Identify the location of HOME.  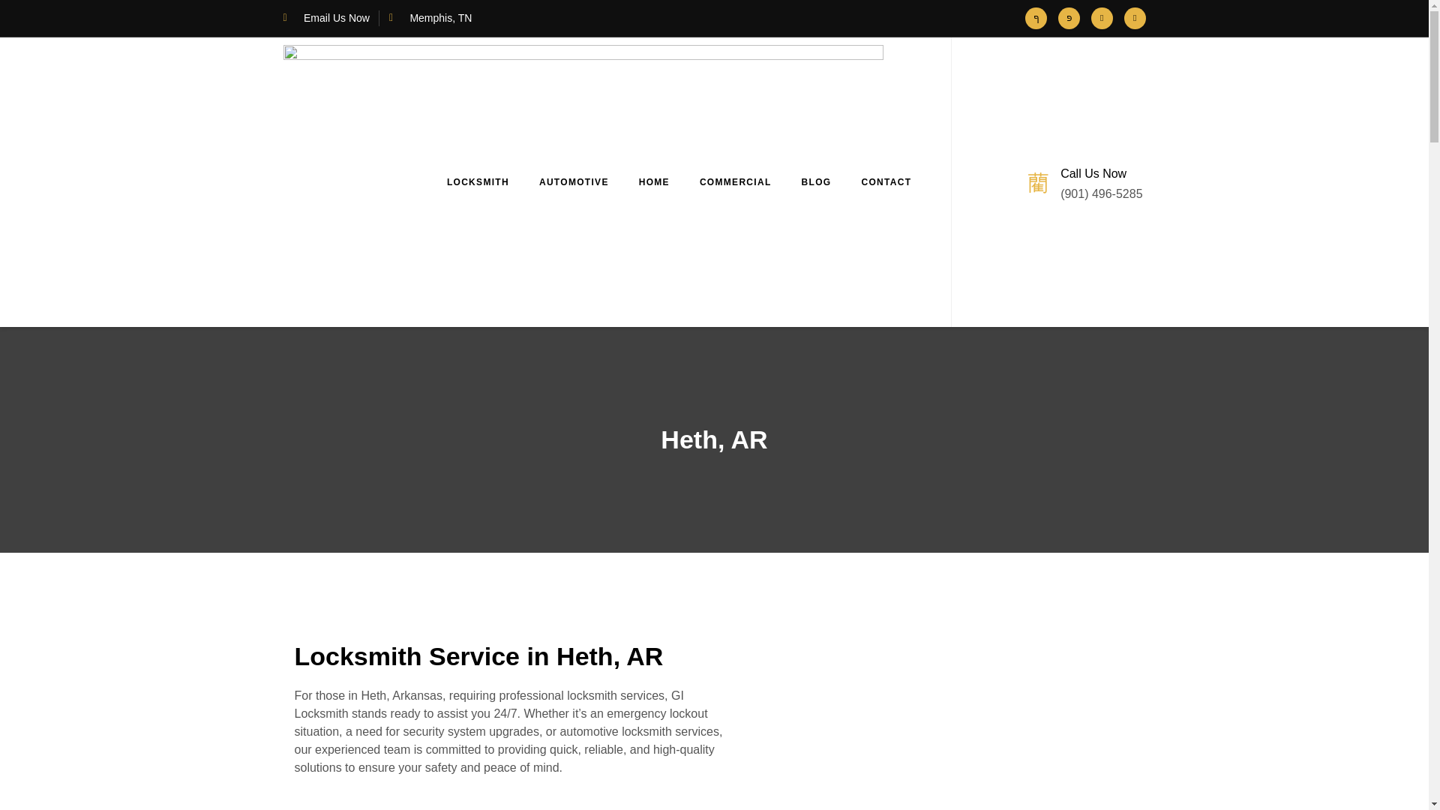
(654, 181).